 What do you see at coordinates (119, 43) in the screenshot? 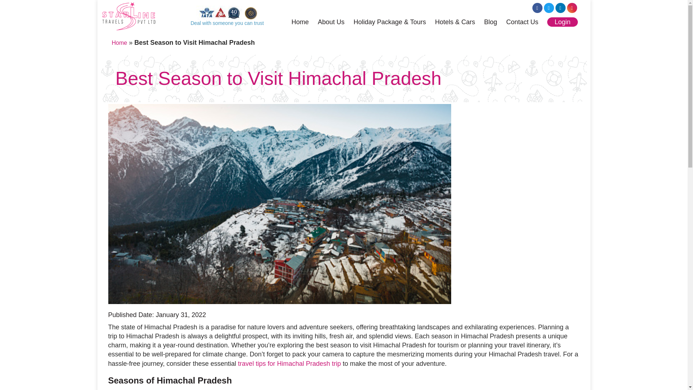
I see `Home` at bounding box center [119, 43].